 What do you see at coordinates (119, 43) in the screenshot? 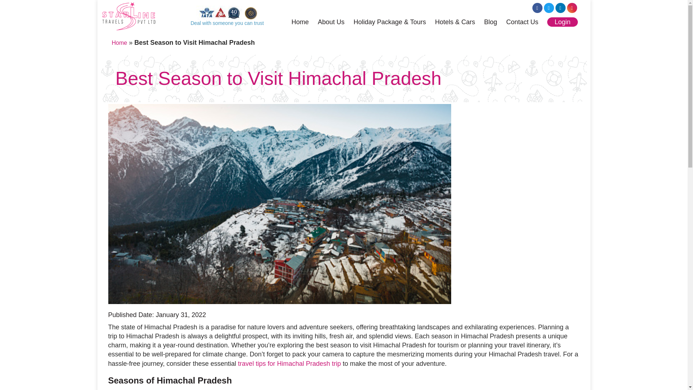
I see `Home` at bounding box center [119, 43].